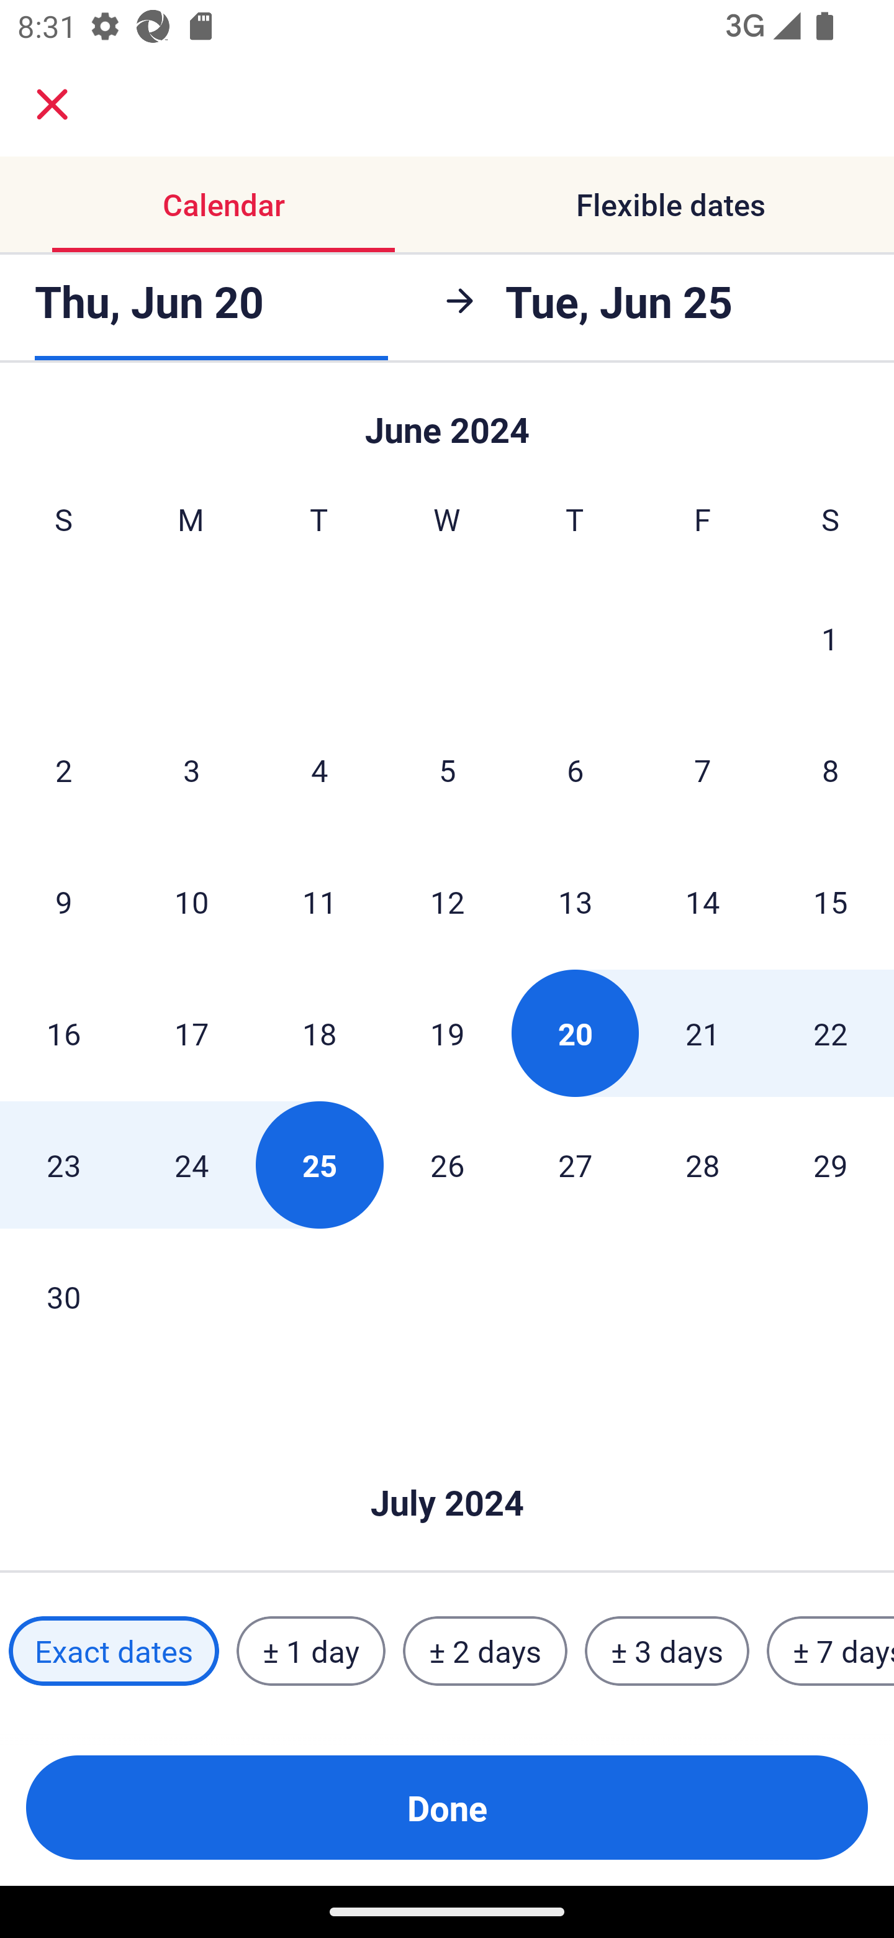 The width and height of the screenshot is (894, 1938). I want to click on 5 Wednesday, June 5, 2024, so click(447, 769).